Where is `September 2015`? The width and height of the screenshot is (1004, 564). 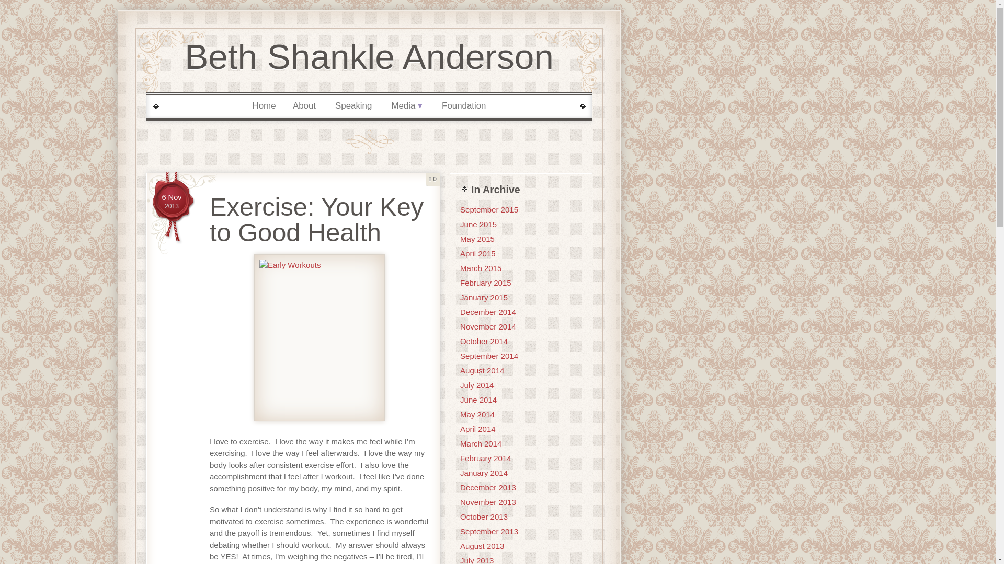 September 2015 is located at coordinates (488, 210).